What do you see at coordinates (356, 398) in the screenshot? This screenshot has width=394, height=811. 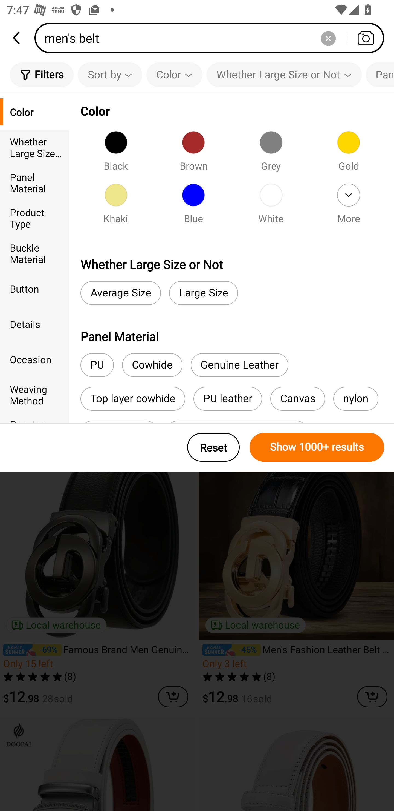 I see `nylon` at bounding box center [356, 398].